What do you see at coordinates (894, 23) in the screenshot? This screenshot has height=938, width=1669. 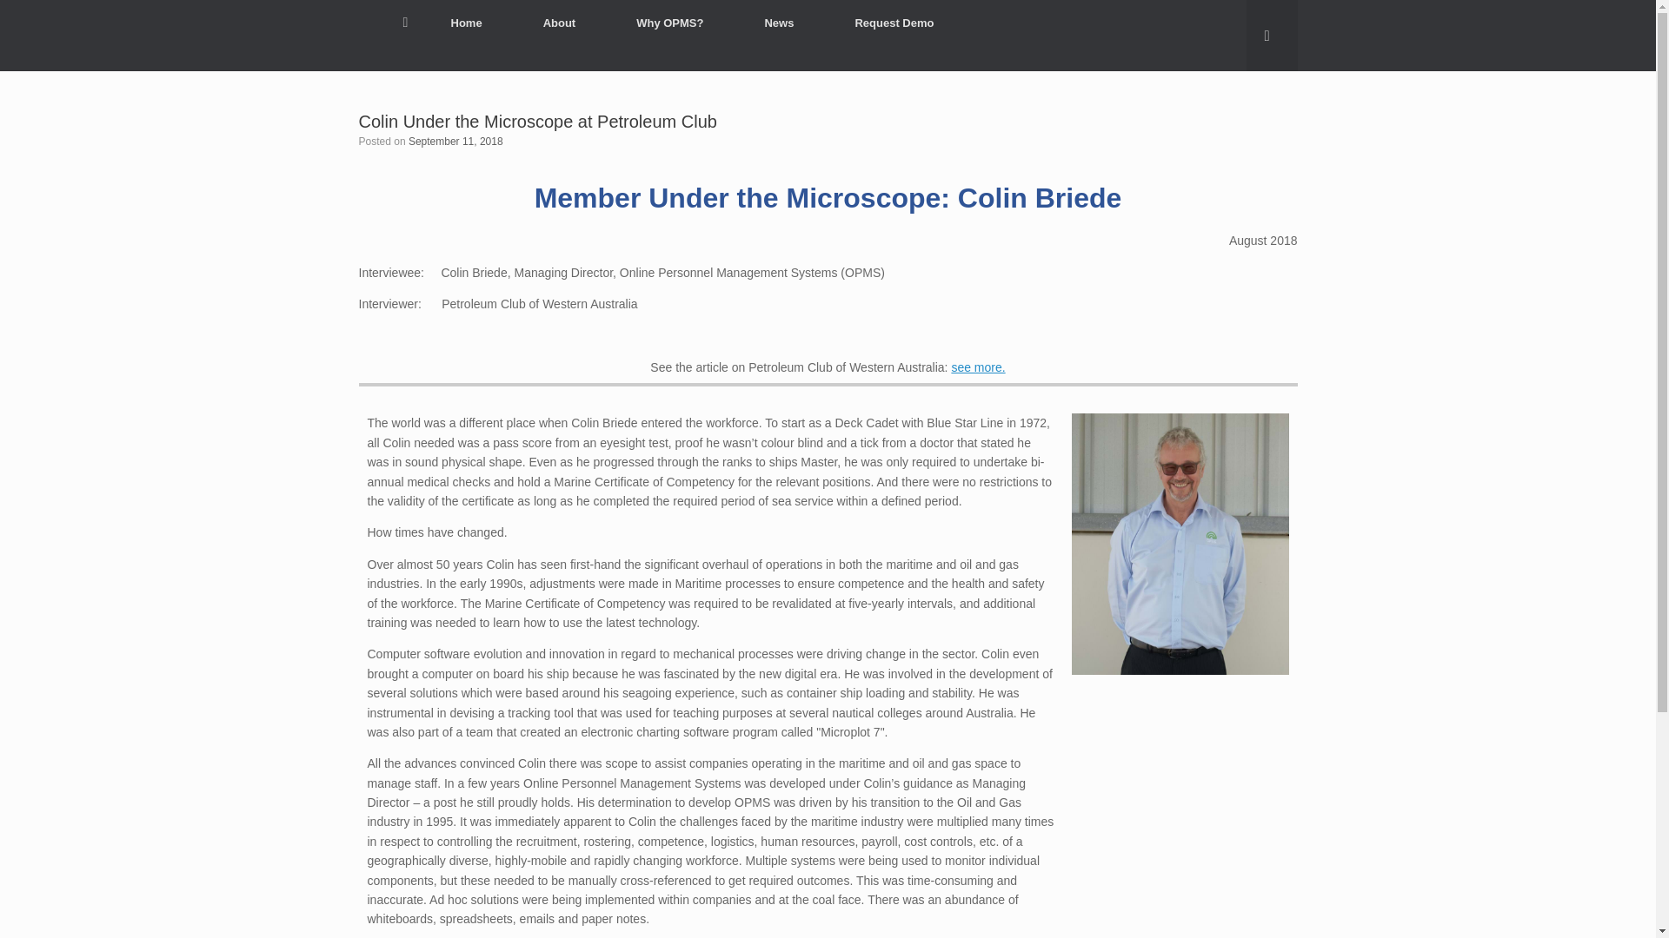 I see `Request Demo` at bounding box center [894, 23].